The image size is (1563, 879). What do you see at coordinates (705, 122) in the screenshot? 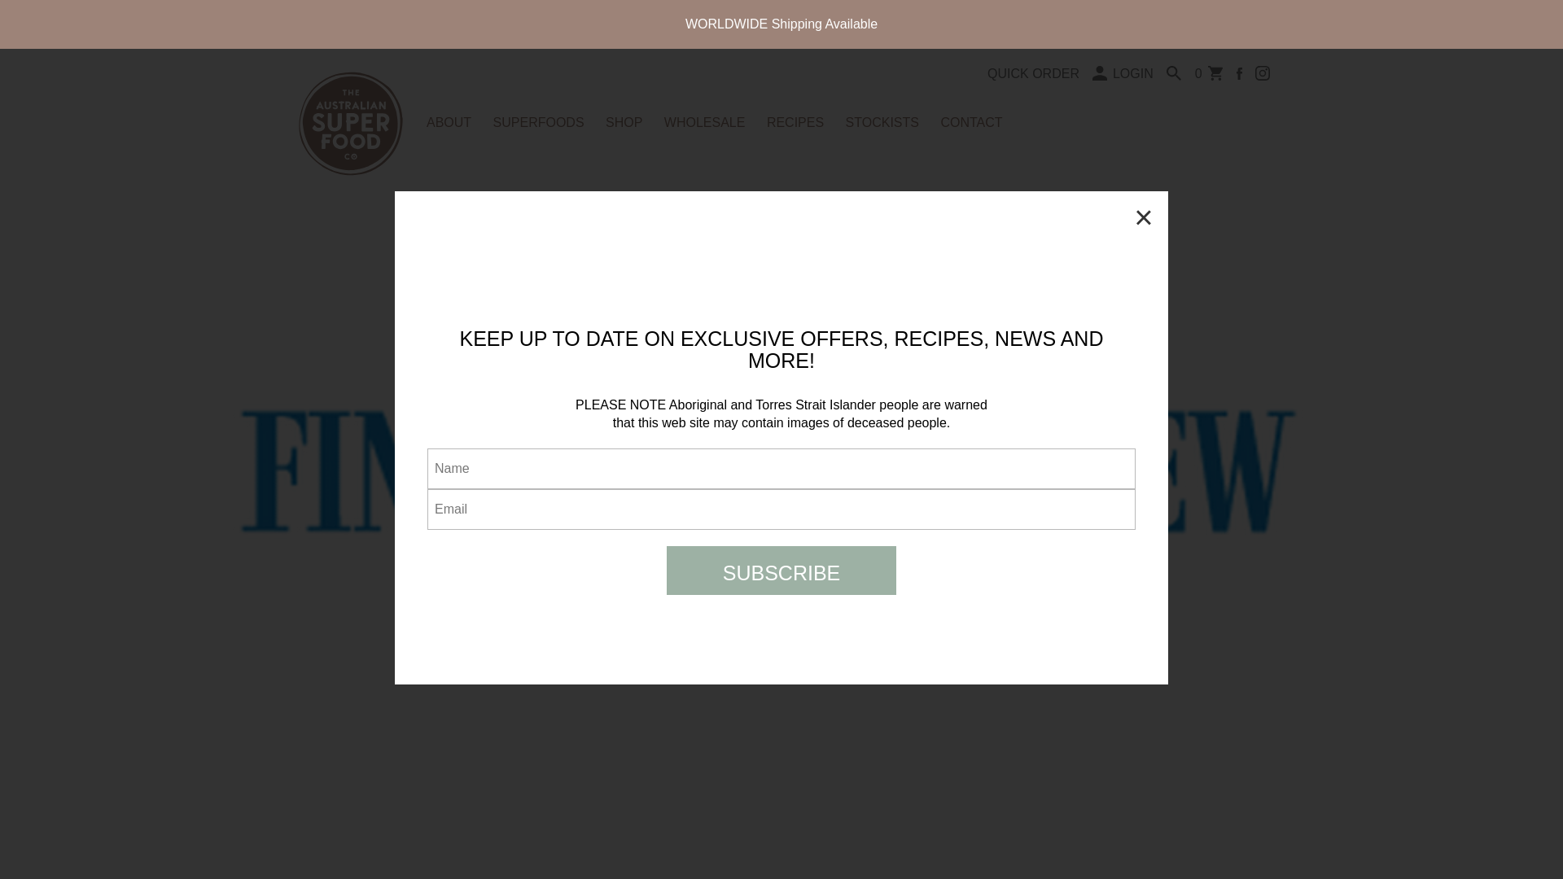
I see `WHOLESALE` at bounding box center [705, 122].